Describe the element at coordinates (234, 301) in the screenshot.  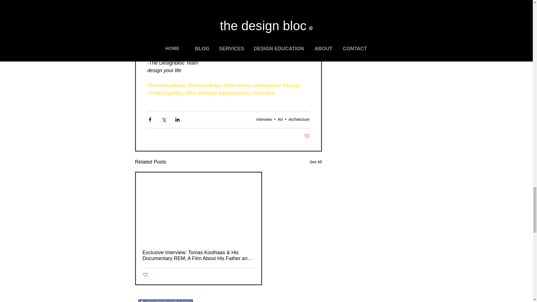
I see `Facebook Like` at that location.